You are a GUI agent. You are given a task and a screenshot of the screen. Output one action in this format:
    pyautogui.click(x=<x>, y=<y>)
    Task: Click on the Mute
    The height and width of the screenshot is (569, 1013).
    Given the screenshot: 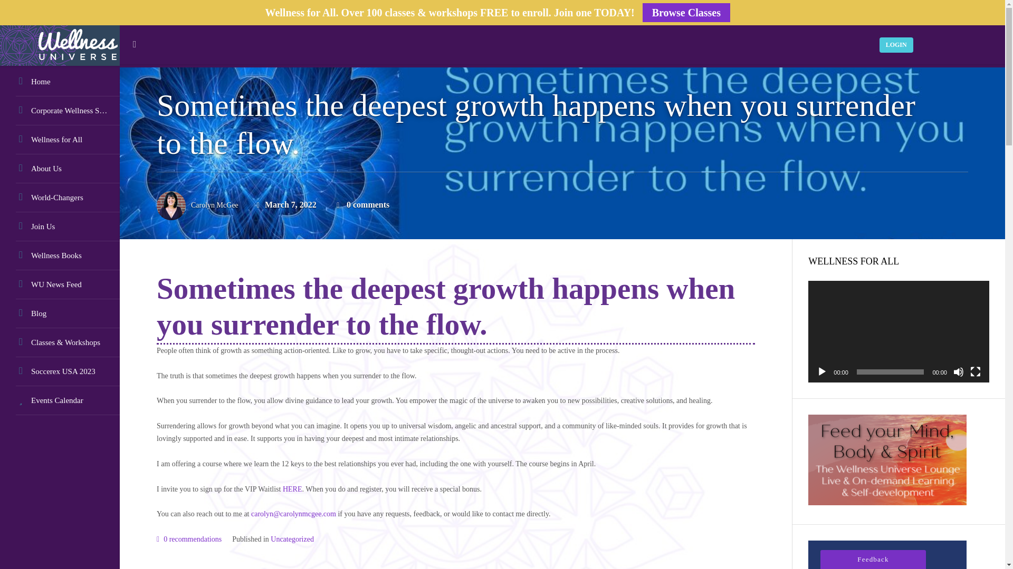 What is the action you would take?
    pyautogui.click(x=958, y=372)
    